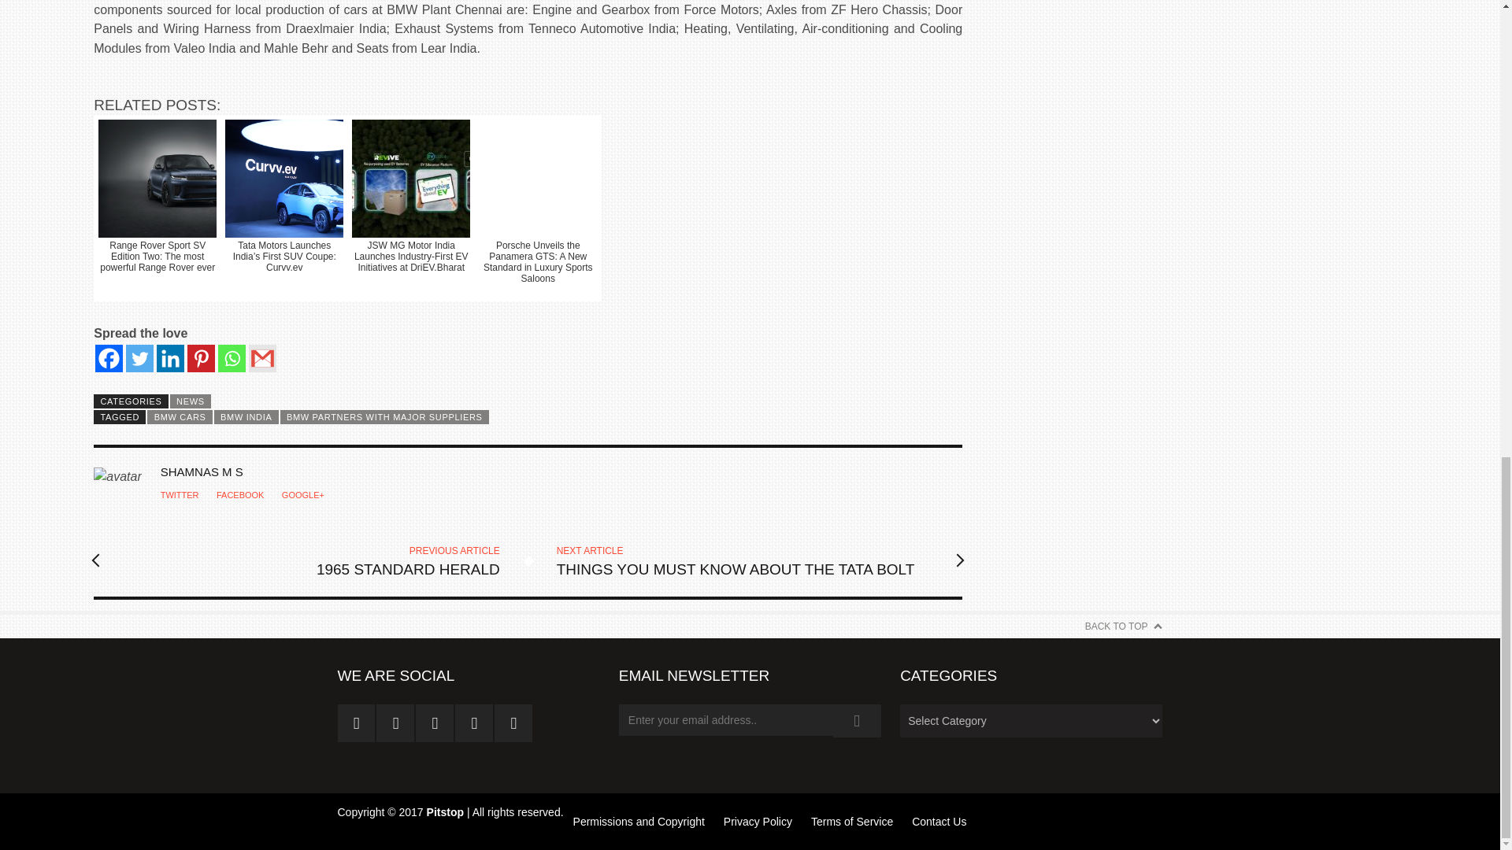 The width and height of the screenshot is (1512, 850). What do you see at coordinates (232, 359) in the screenshot?
I see `Whatsapp` at bounding box center [232, 359].